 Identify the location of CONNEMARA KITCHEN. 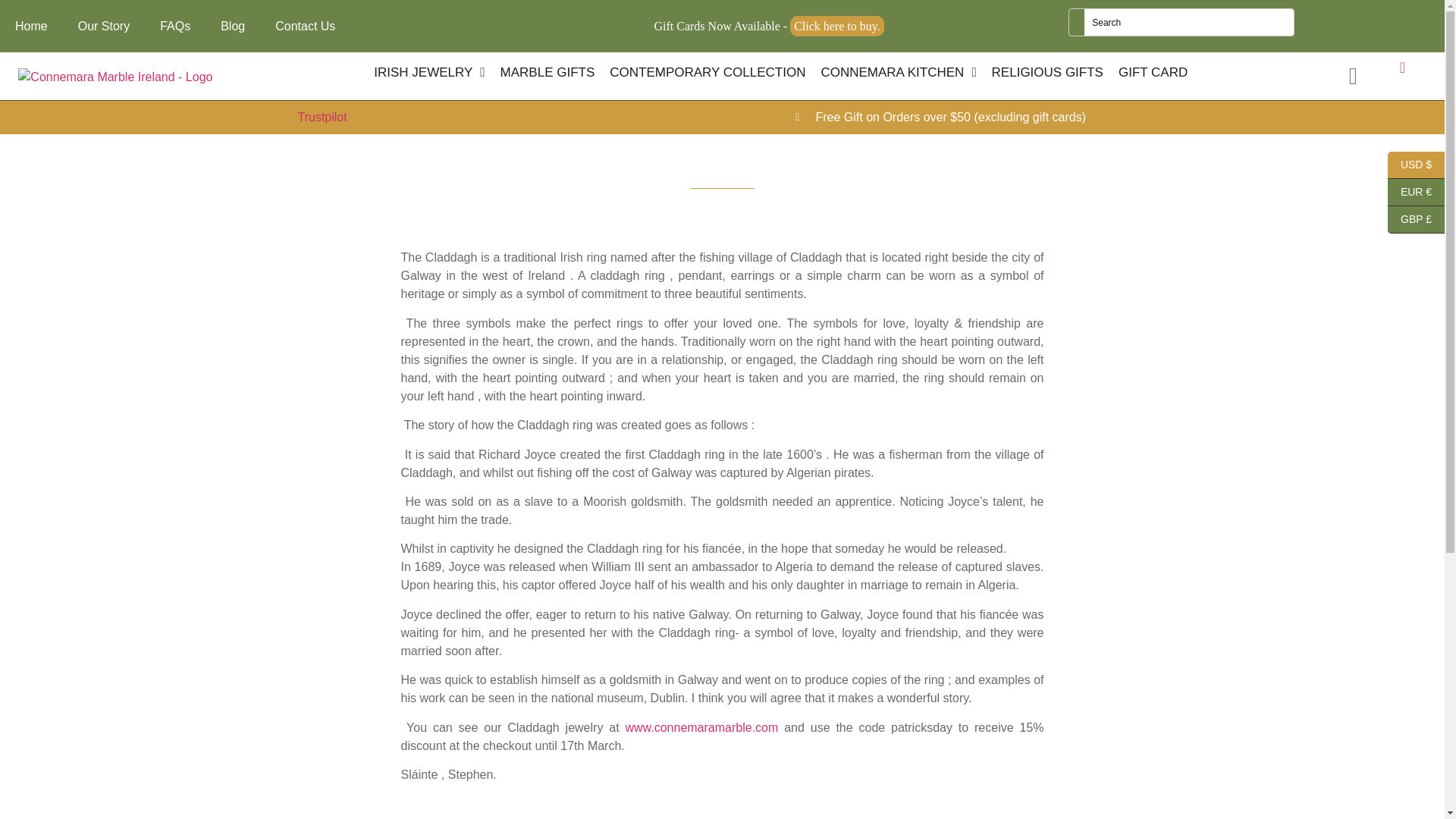
(898, 73).